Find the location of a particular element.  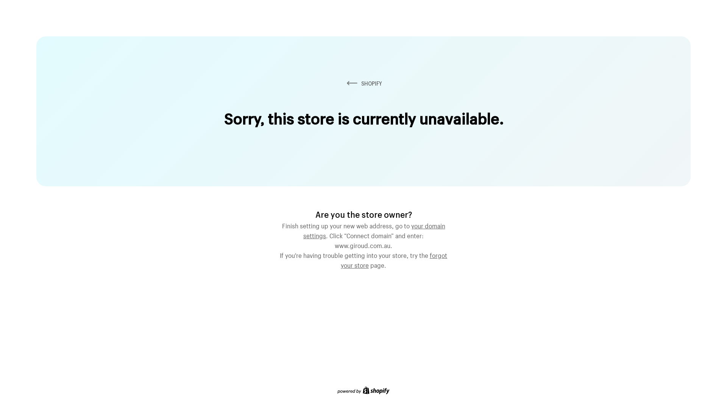

your domain settings is located at coordinates (374, 230).